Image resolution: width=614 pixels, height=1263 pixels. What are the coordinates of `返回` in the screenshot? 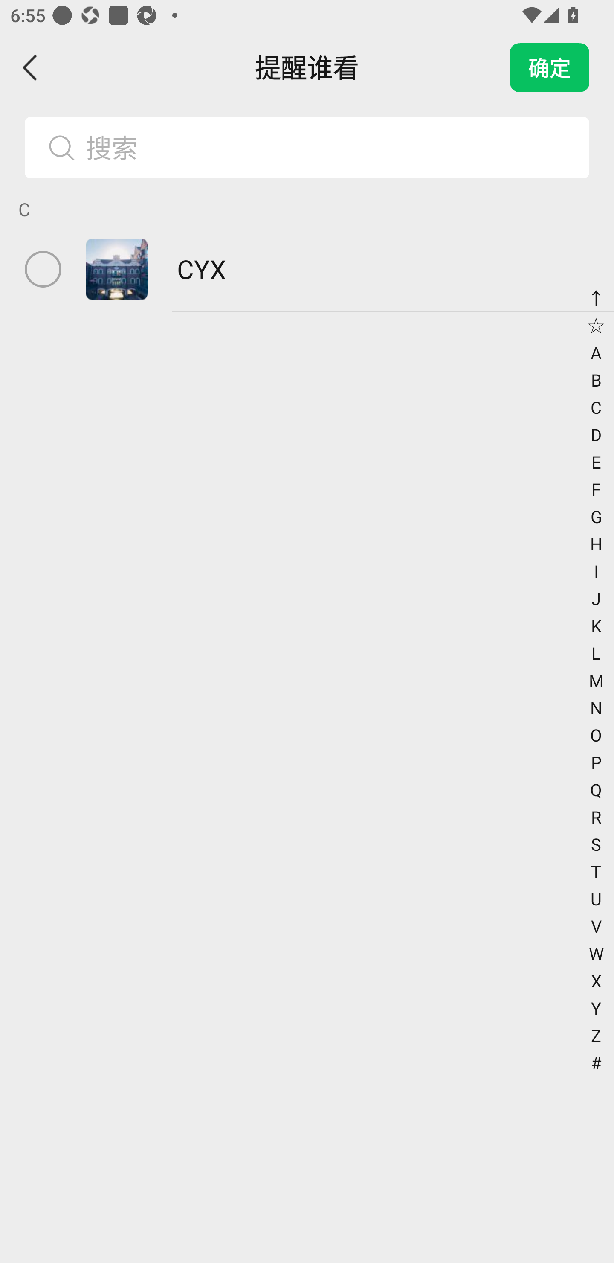 It's located at (31, 67).